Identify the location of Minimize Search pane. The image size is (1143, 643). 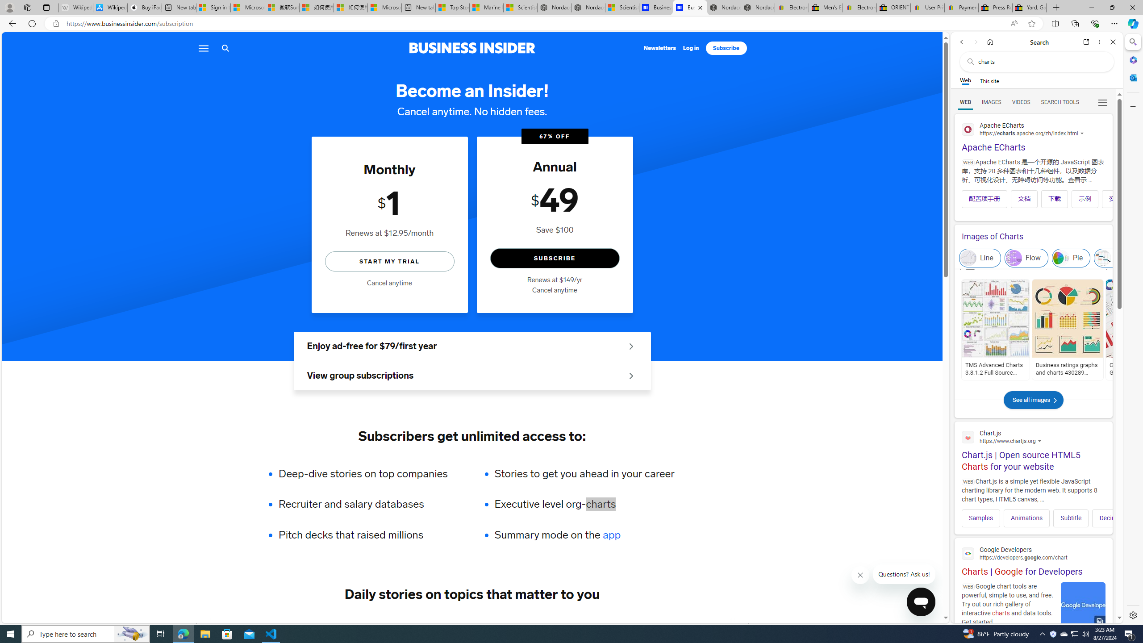
(1132, 42).